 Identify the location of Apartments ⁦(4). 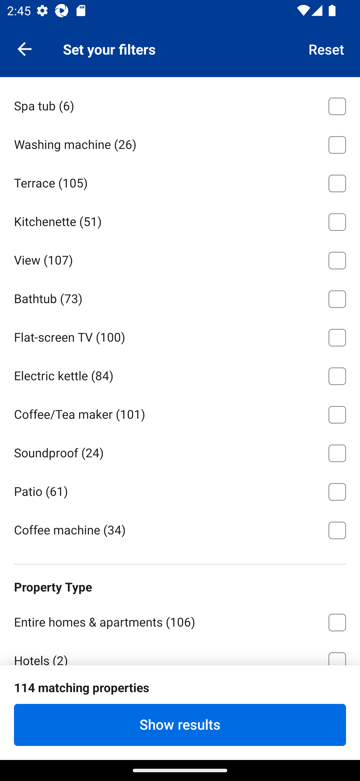
(180, 698).